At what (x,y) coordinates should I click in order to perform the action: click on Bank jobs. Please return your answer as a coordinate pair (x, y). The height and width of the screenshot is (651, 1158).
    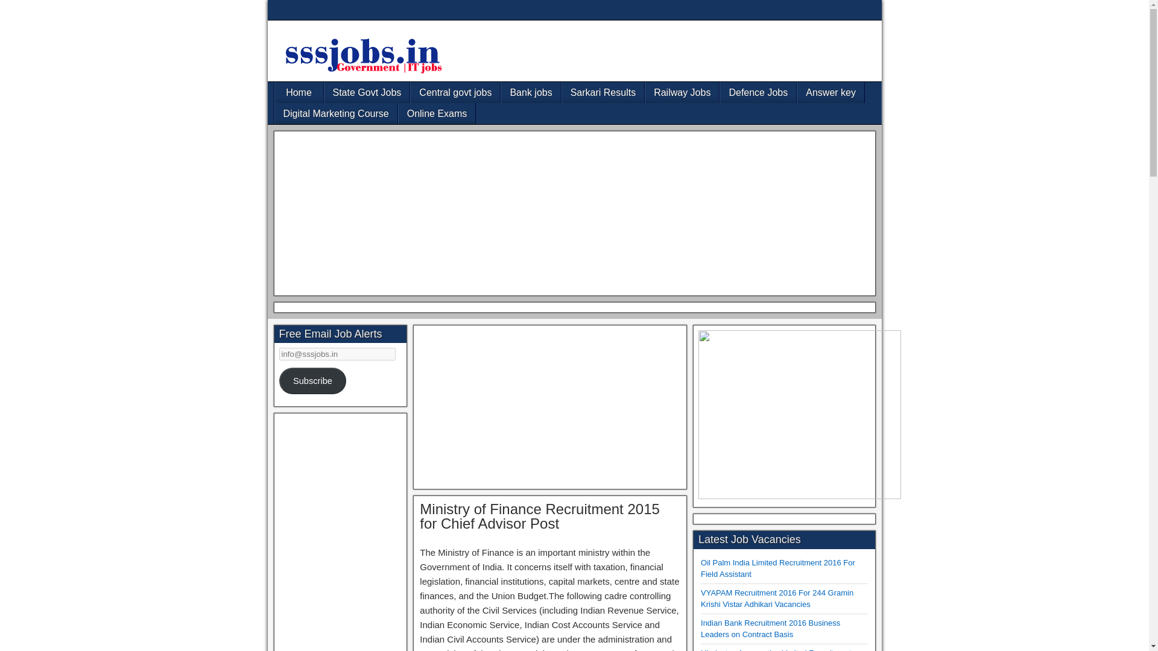
    Looking at the image, I should click on (531, 92).